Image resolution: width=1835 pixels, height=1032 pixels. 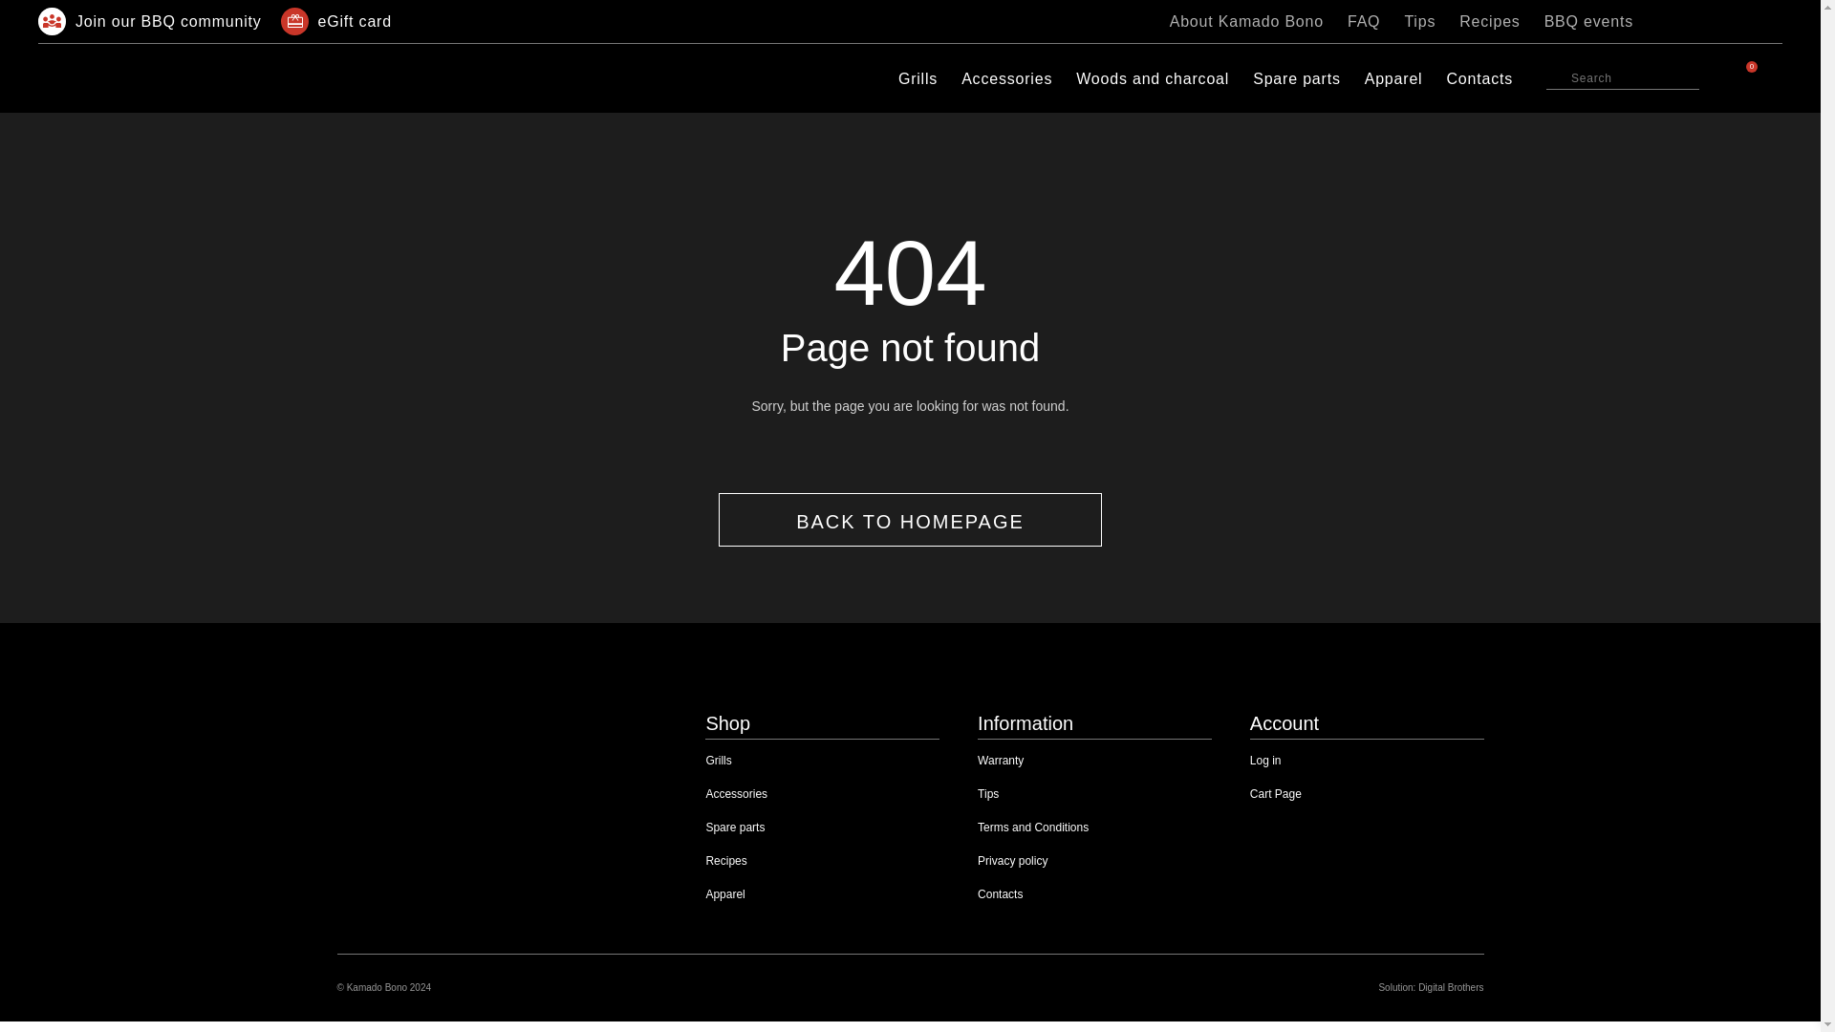 I want to click on Grills, so click(x=917, y=78).